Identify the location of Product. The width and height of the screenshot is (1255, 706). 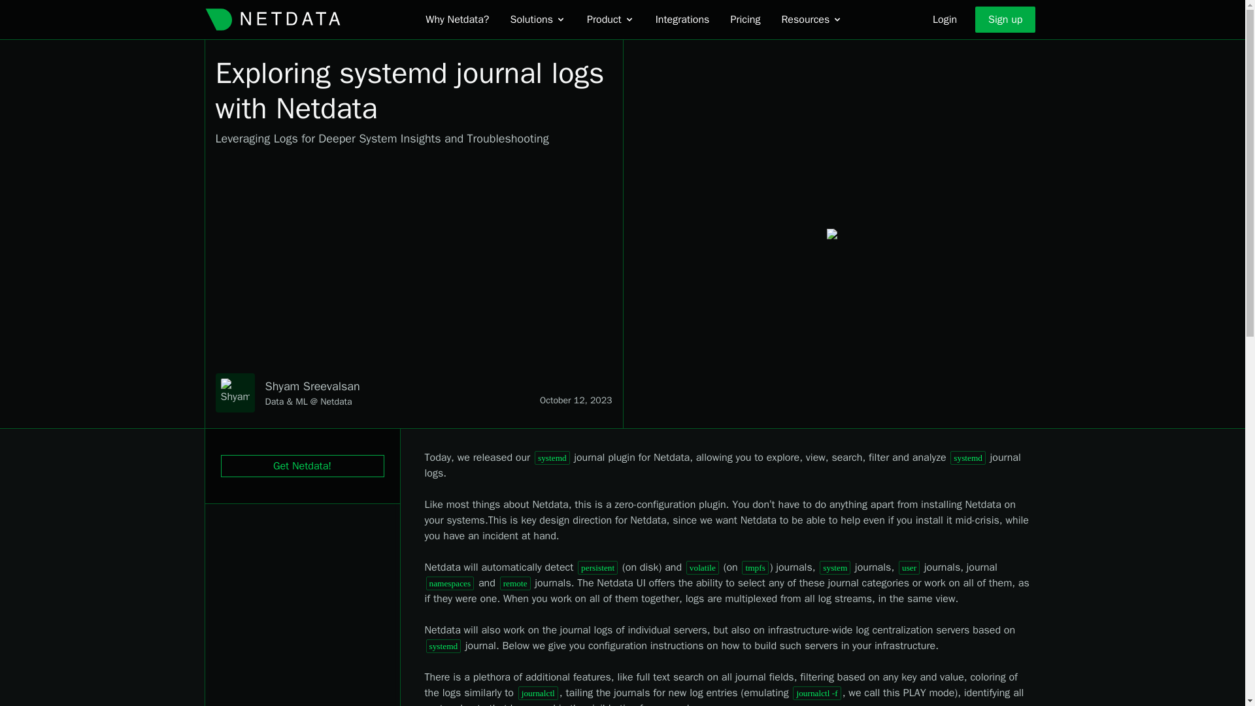
(611, 20).